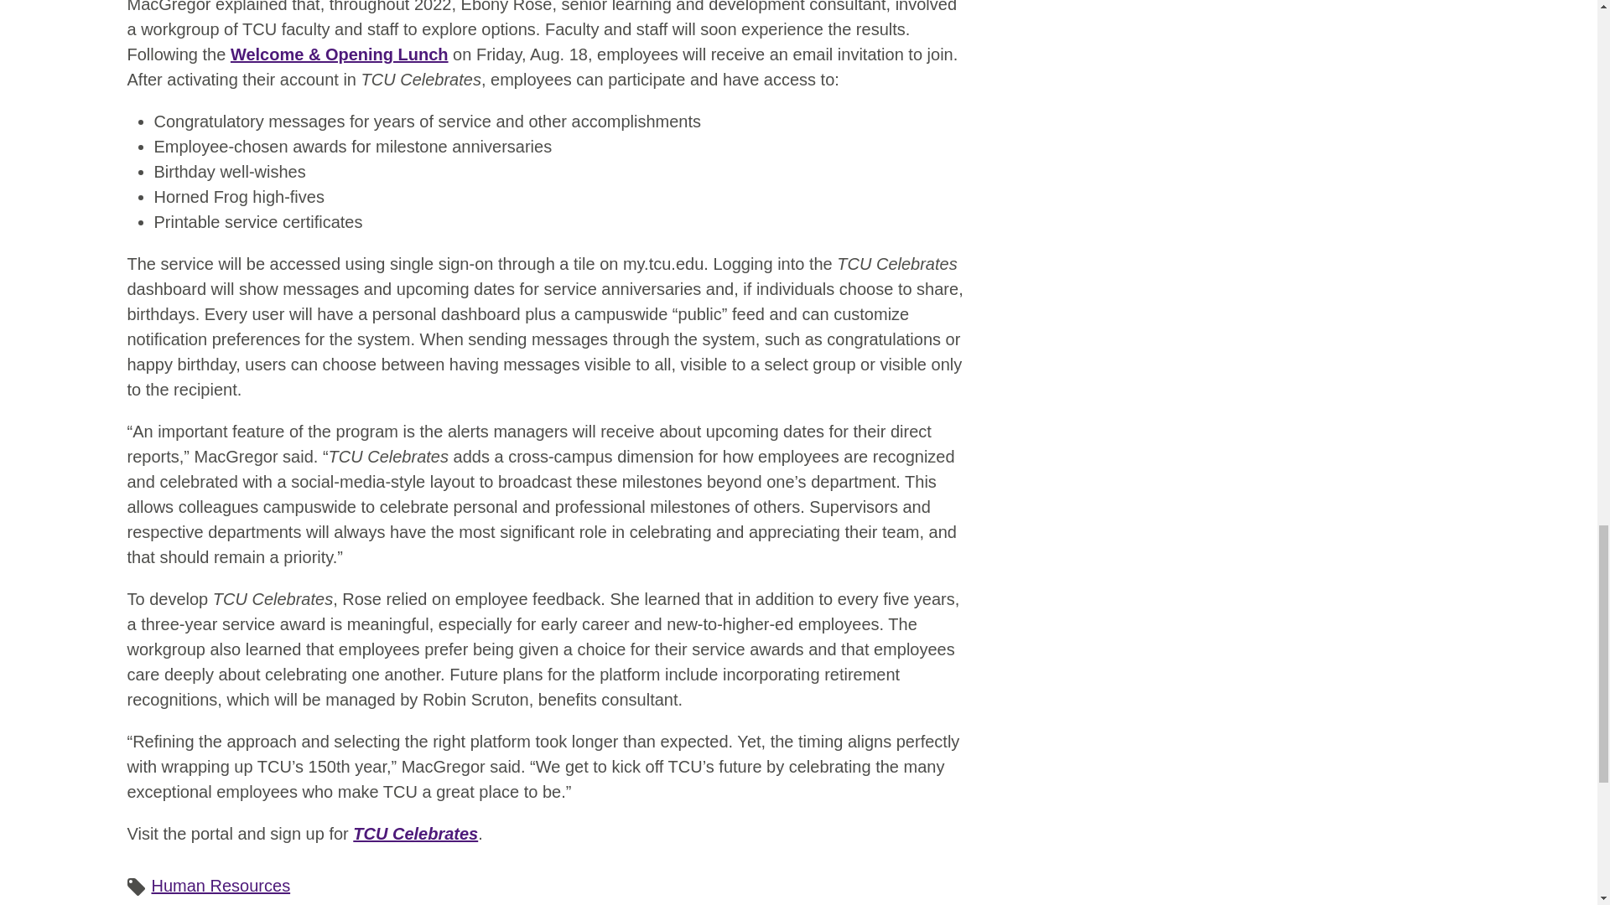 The image size is (1610, 905). Describe the element at coordinates (415, 833) in the screenshot. I see `TCU Celebrates` at that location.